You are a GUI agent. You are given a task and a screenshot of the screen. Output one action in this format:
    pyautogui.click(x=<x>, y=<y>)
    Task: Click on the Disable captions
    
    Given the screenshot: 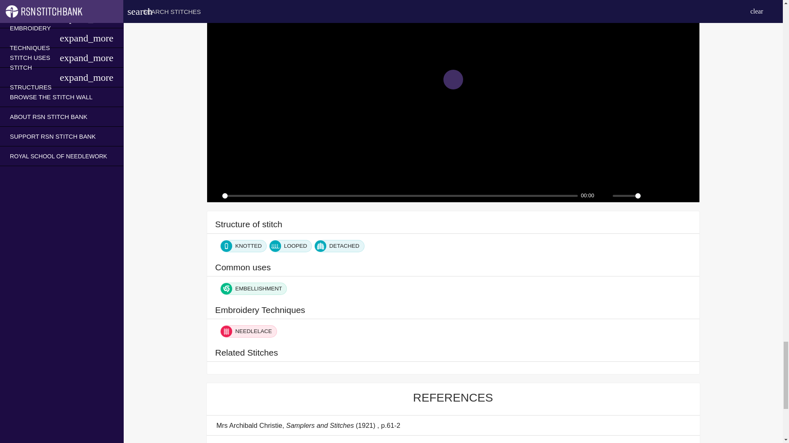 What is the action you would take?
    pyautogui.click(x=650, y=195)
    